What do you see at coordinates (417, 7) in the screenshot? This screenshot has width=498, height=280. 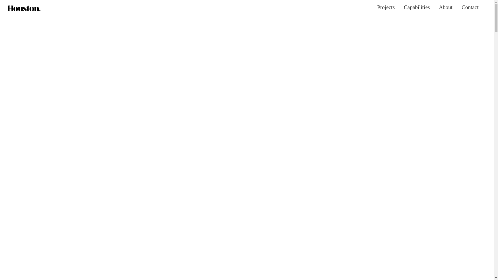 I see `Capabilities` at bounding box center [417, 7].